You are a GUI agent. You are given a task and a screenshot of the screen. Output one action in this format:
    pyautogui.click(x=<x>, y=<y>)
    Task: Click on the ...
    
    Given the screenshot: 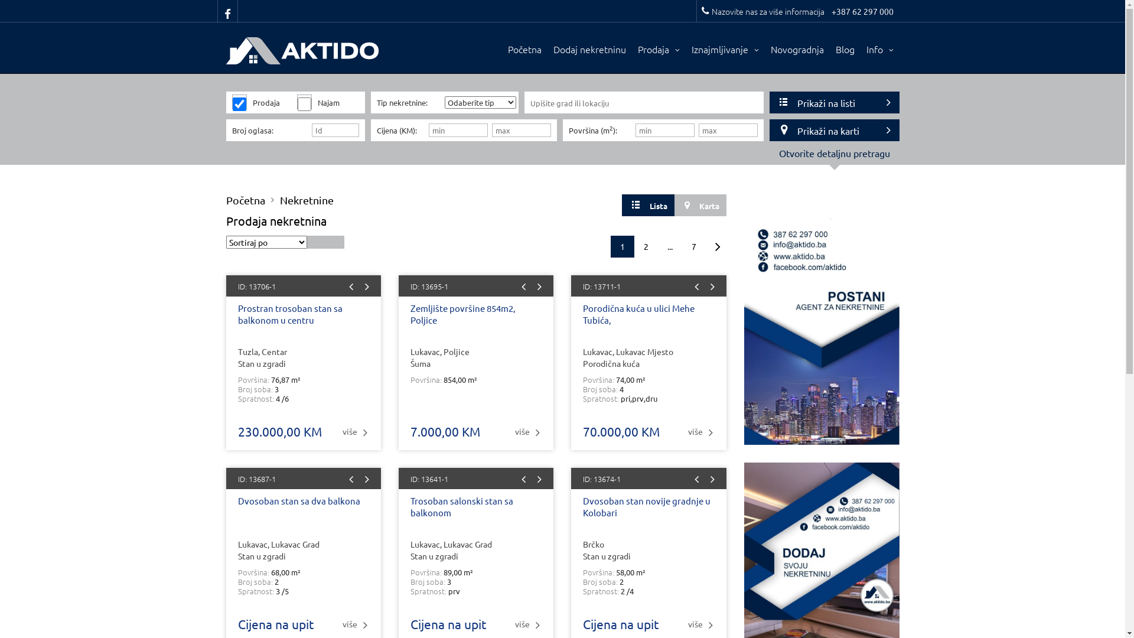 What is the action you would take?
    pyautogui.click(x=670, y=247)
    